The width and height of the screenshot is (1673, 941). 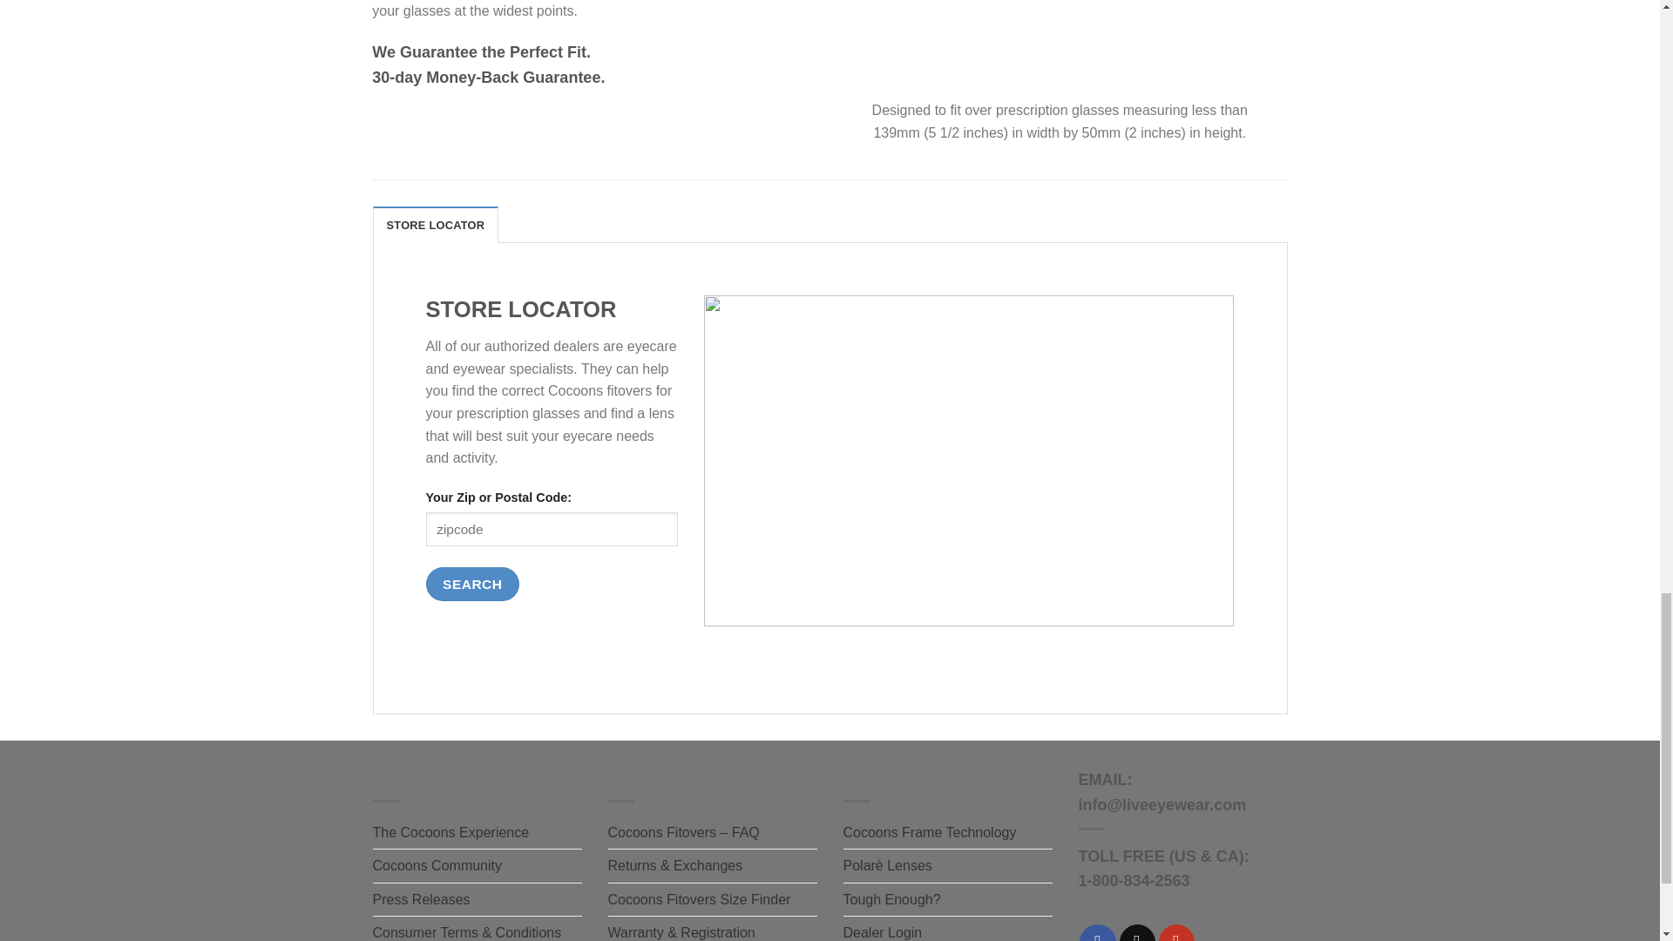 What do you see at coordinates (471, 584) in the screenshot?
I see `Search` at bounding box center [471, 584].